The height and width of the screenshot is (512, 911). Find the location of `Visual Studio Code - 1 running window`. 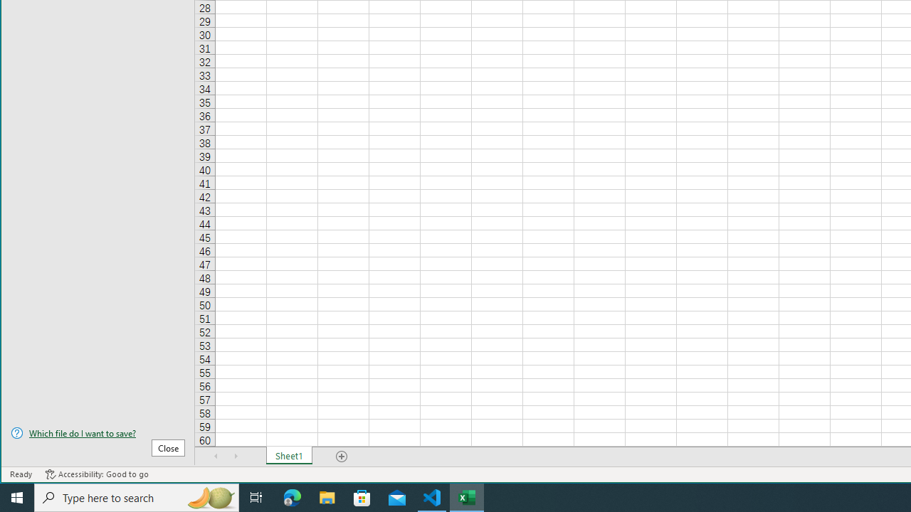

Visual Studio Code - 1 running window is located at coordinates (432, 498).